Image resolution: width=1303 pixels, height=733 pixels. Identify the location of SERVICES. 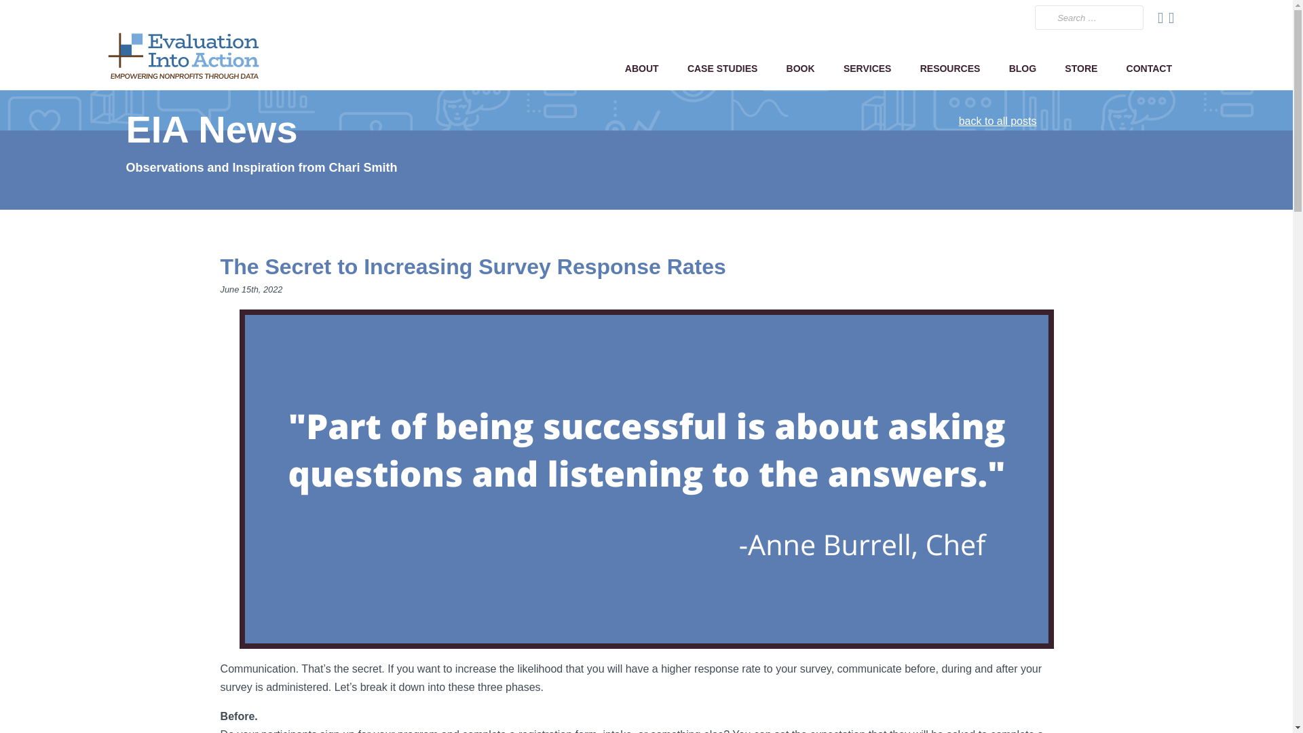
(867, 68).